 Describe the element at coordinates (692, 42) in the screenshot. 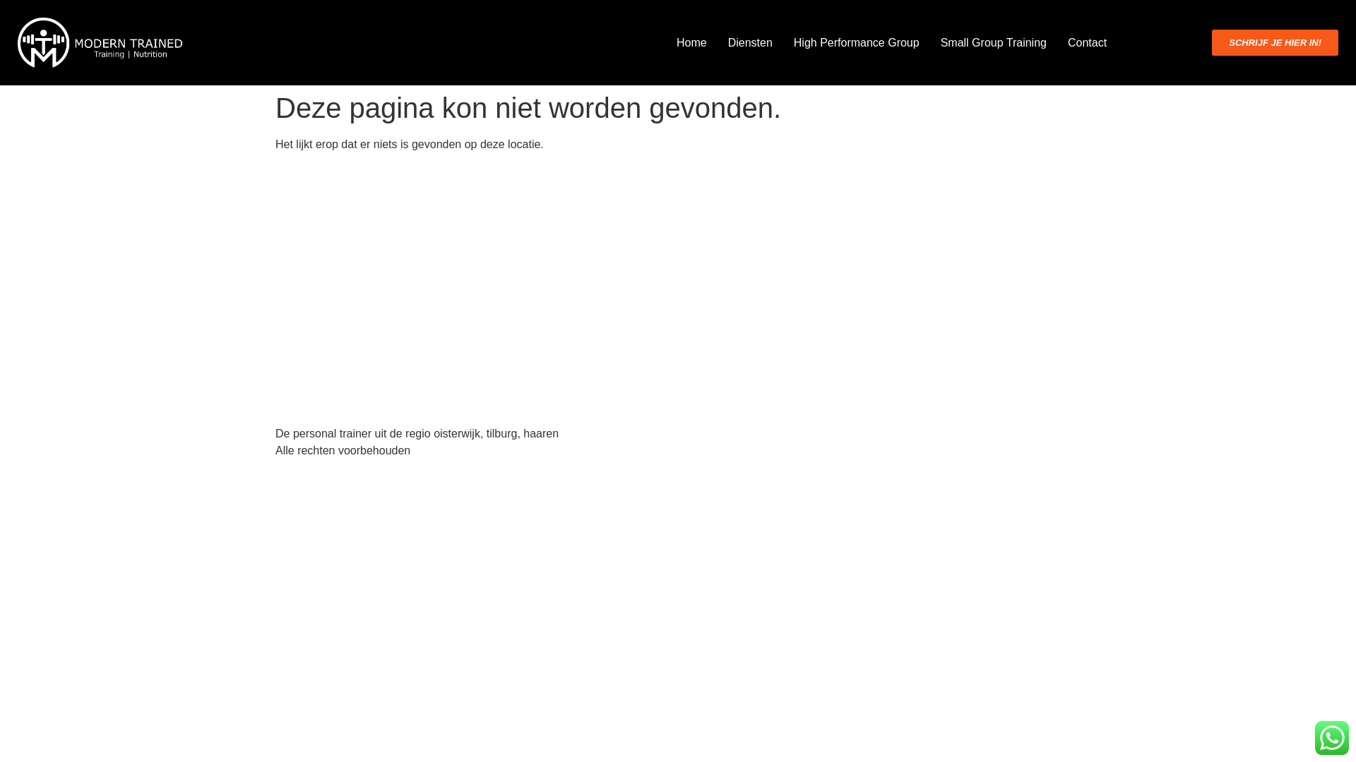

I see `Home` at that location.